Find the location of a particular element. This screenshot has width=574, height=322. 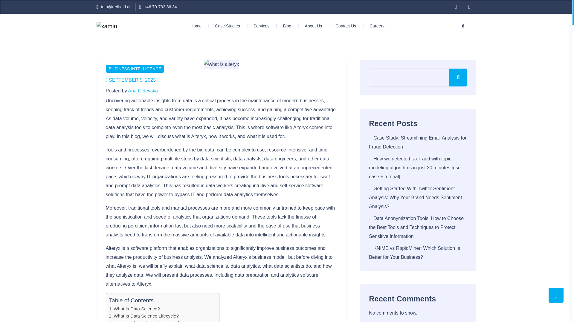

Case Studies is located at coordinates (225, 26).